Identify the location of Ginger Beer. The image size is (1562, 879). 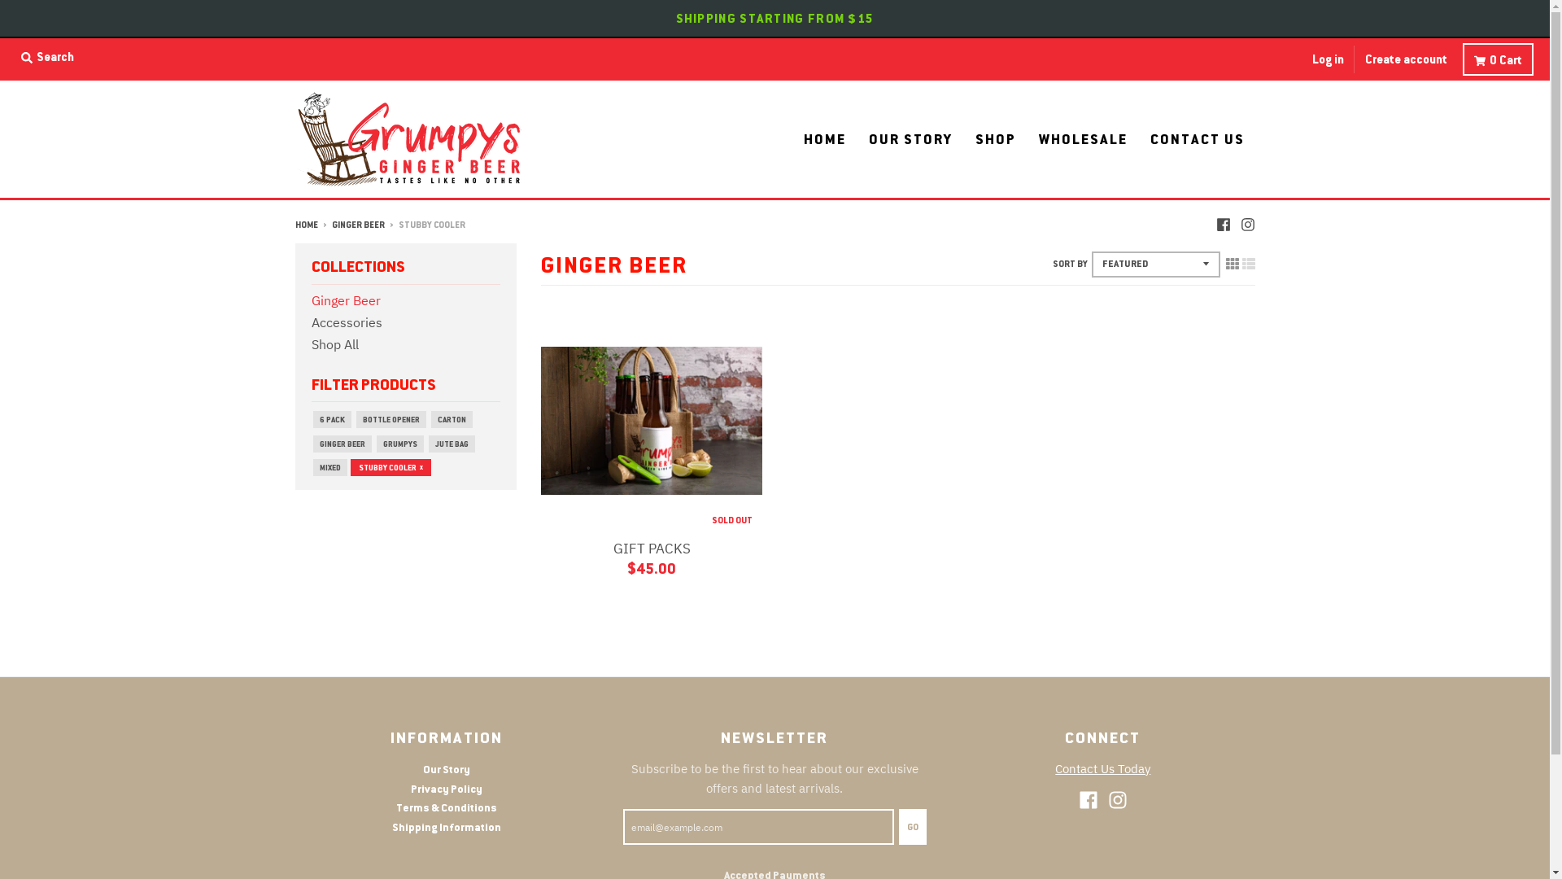
(345, 300).